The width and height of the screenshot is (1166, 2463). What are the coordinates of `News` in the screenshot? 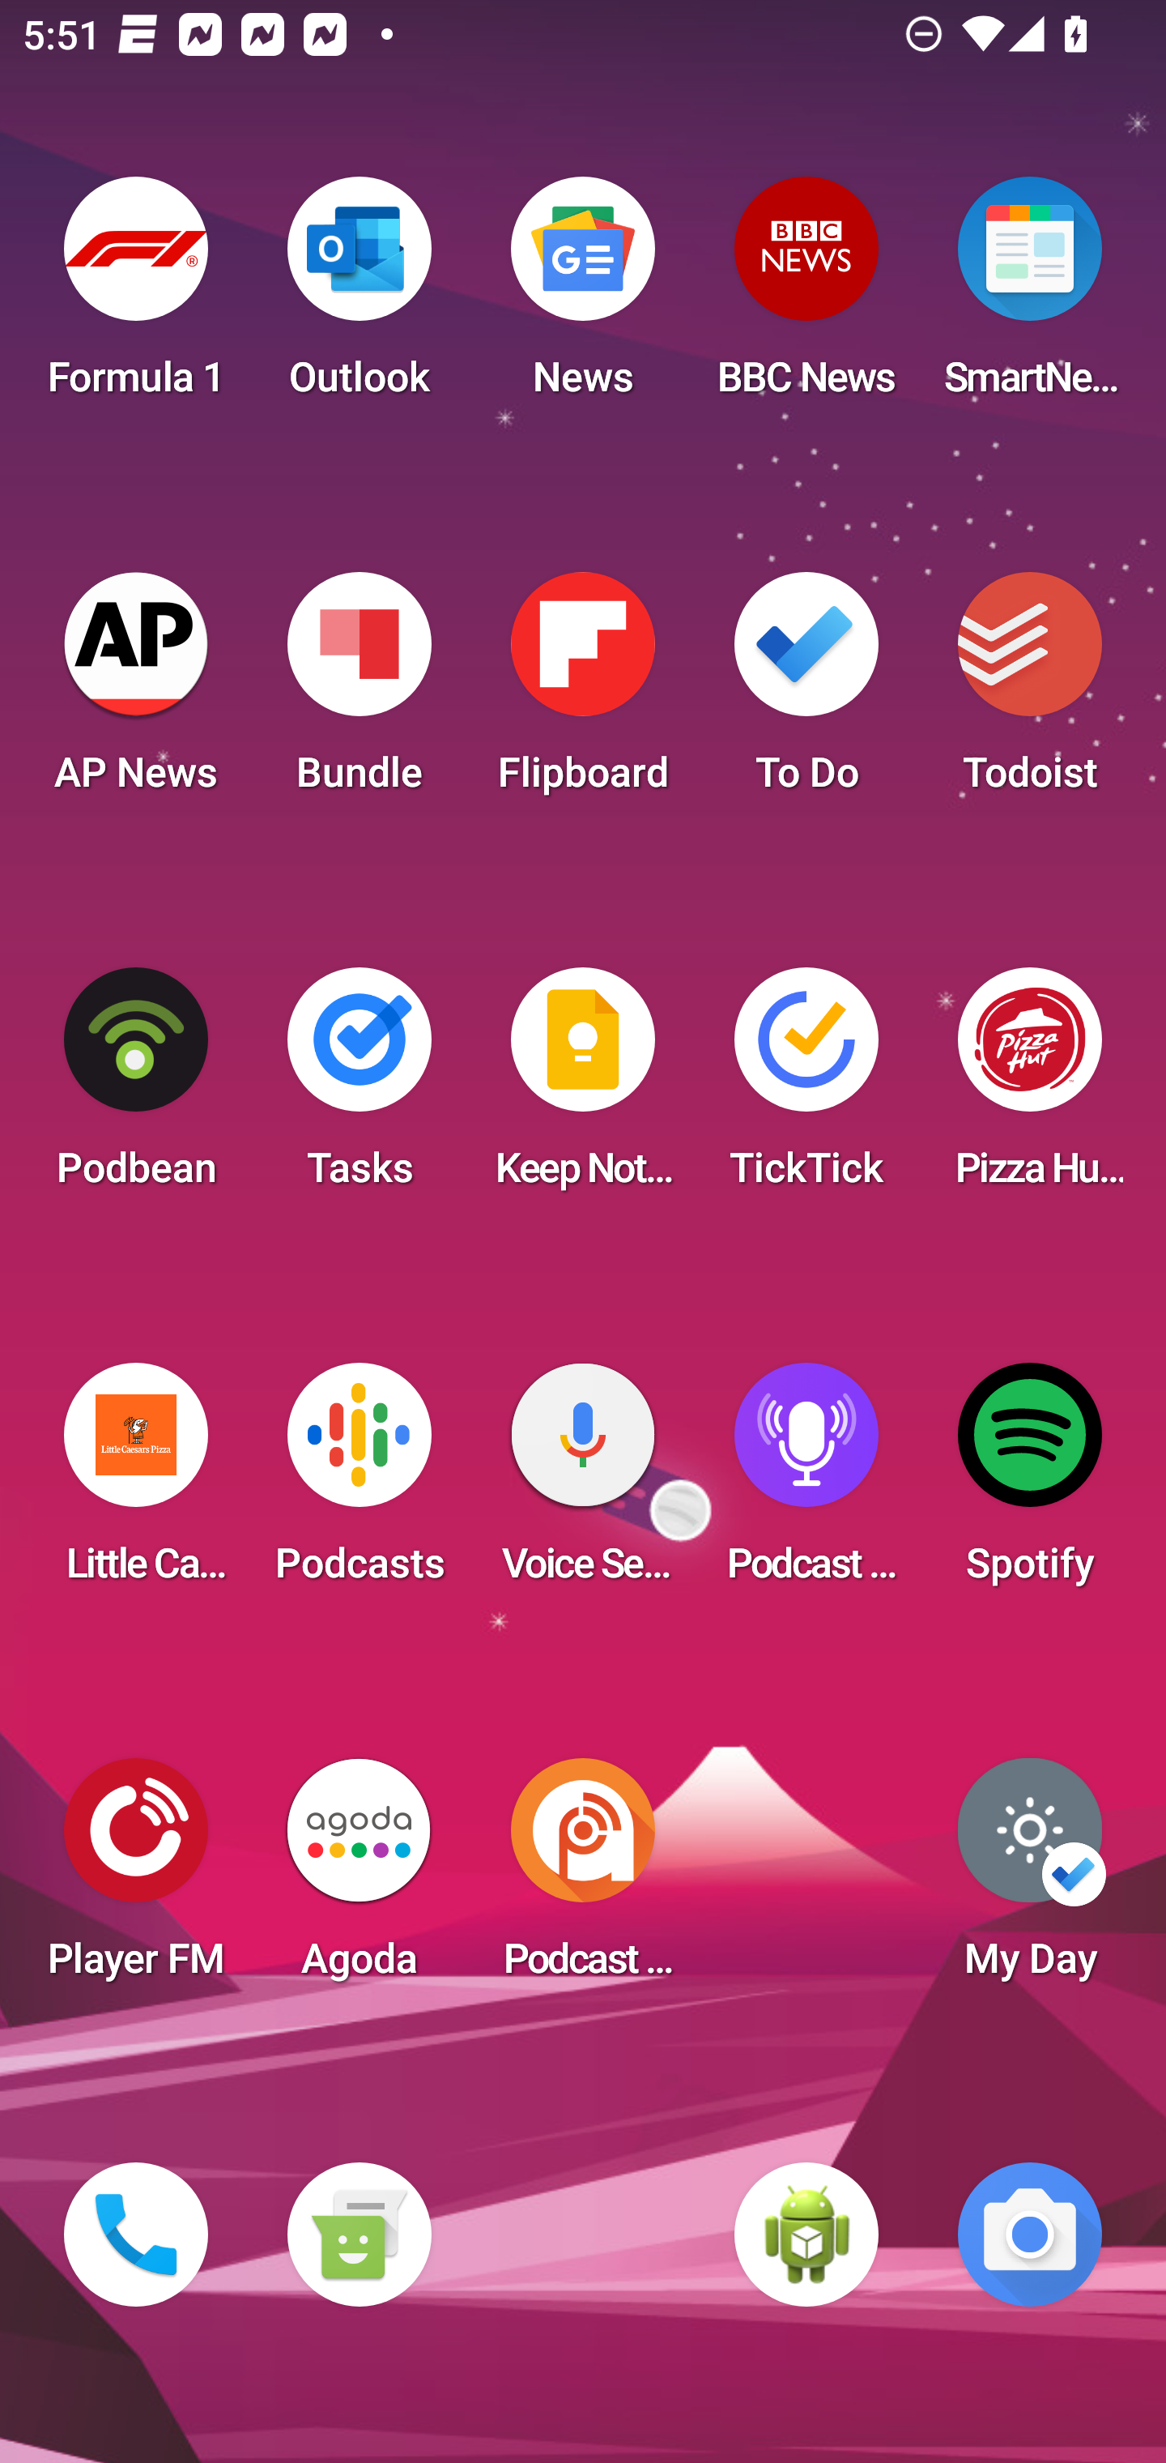 It's located at (583, 297).